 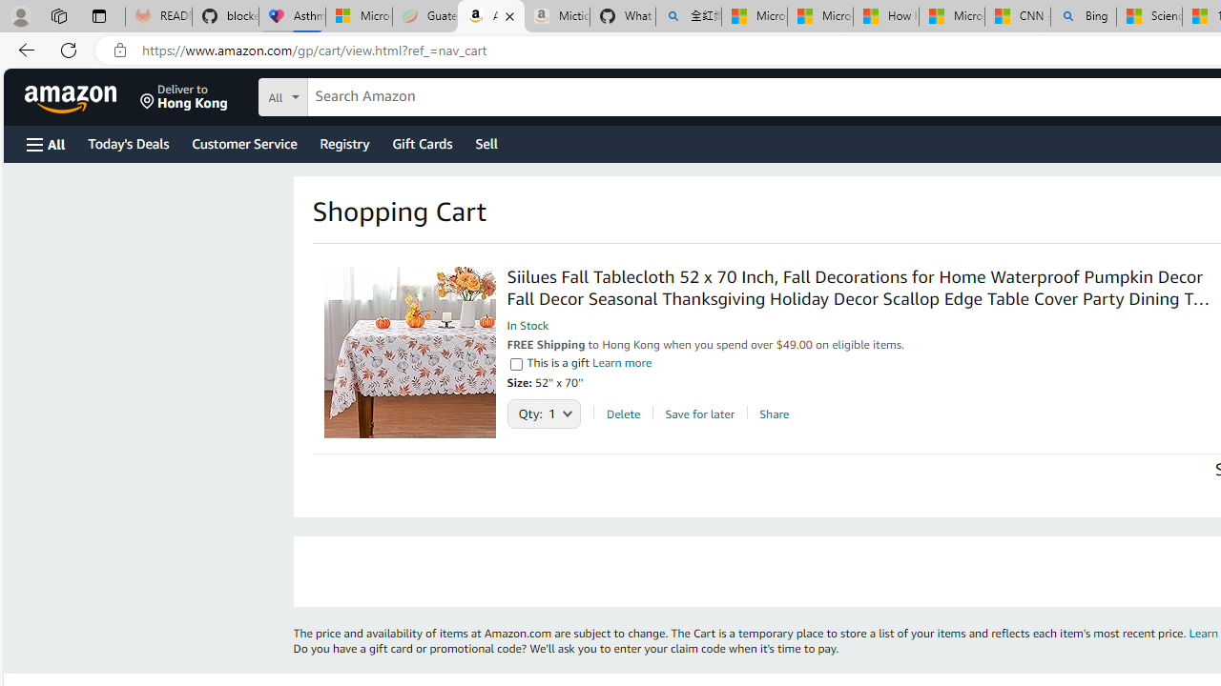 What do you see at coordinates (354, 94) in the screenshot?
I see `Search in` at bounding box center [354, 94].